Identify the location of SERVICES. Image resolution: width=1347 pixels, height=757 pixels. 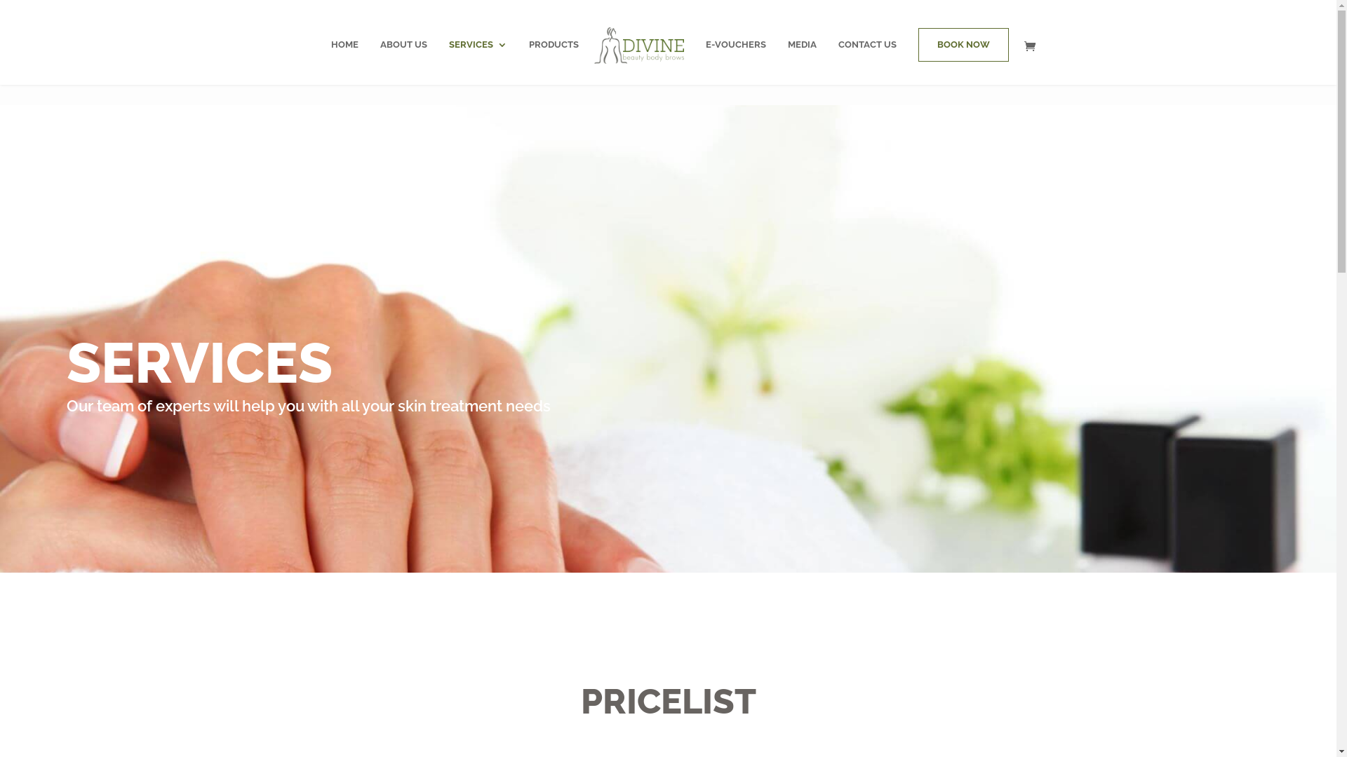
(478, 55).